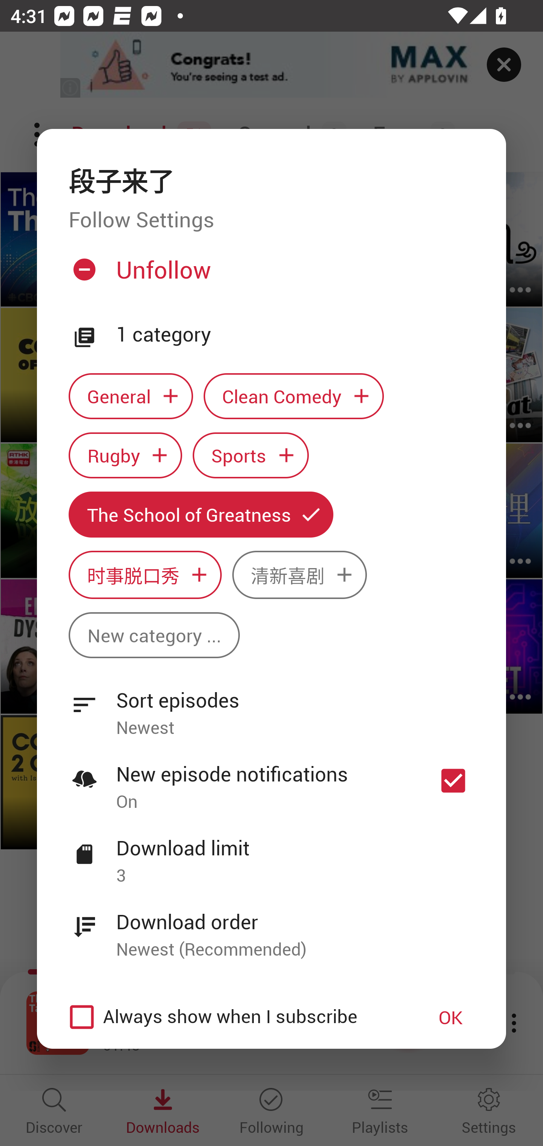 This screenshot has height=1146, width=543. I want to click on General, so click(130, 397).